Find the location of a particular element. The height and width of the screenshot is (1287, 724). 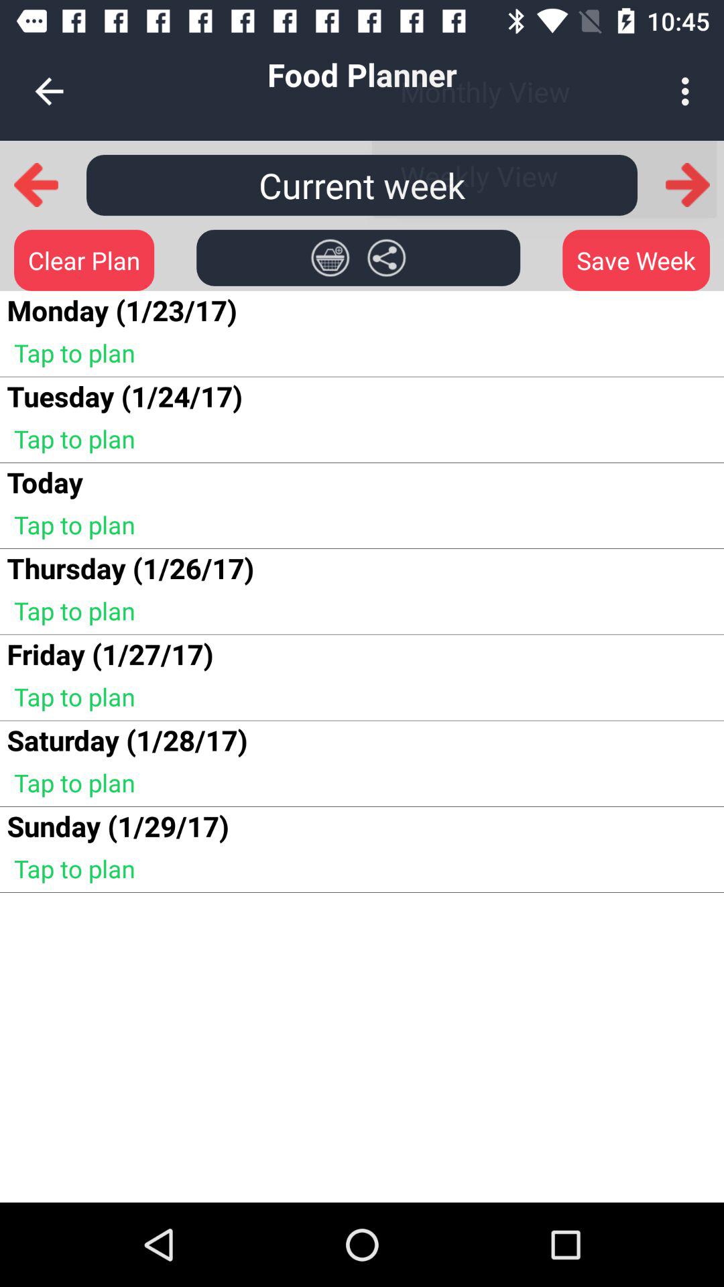

choose item next to save week is located at coordinates (386, 257).